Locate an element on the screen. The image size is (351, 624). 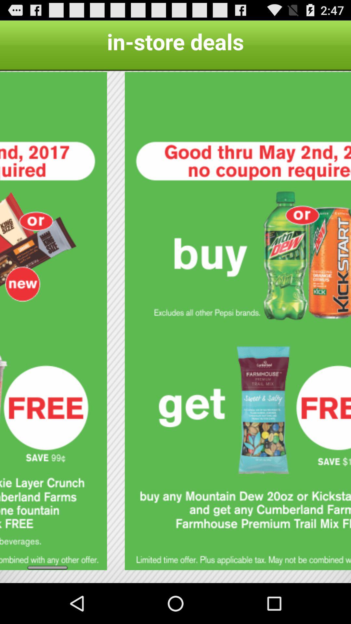
select this coupon is located at coordinates (238, 321).